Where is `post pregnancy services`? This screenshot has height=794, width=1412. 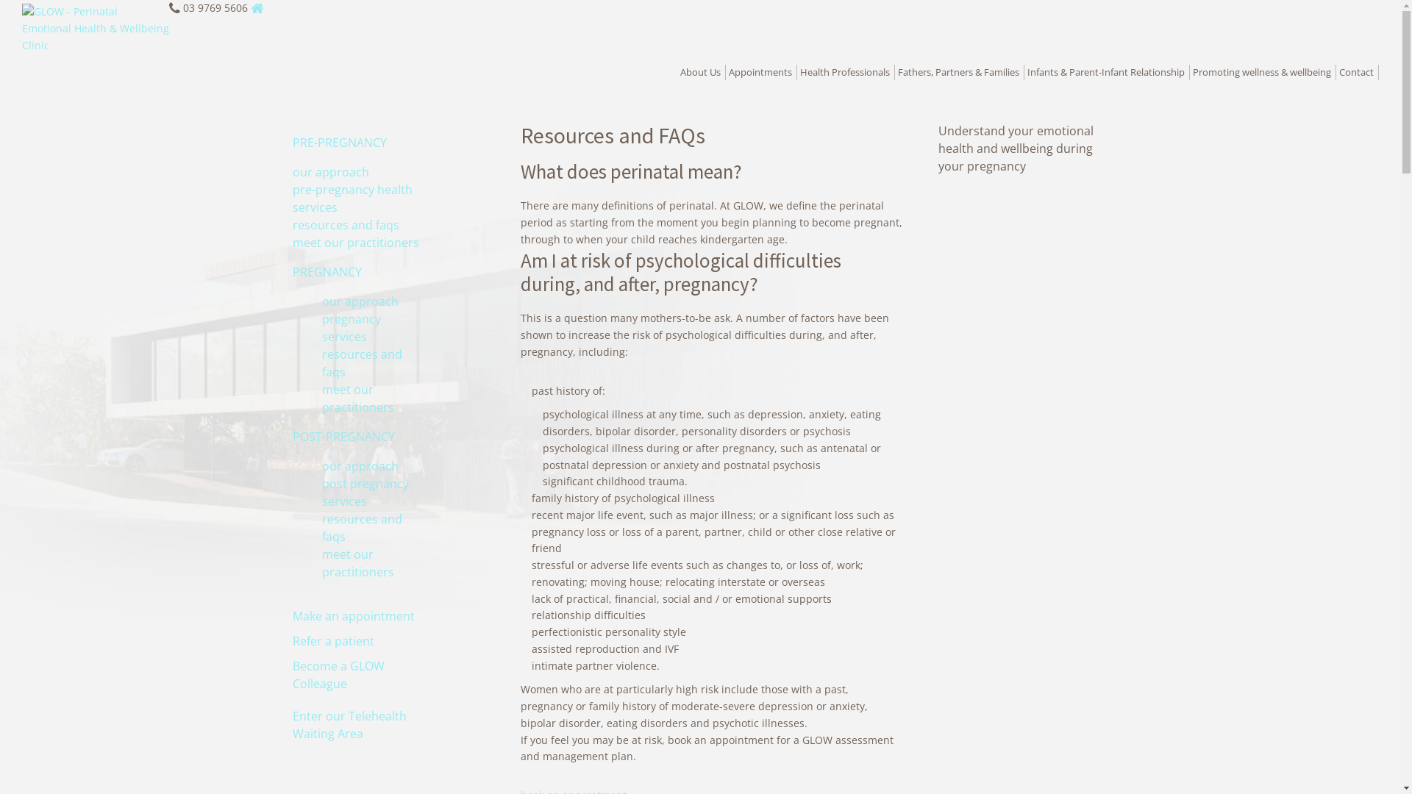
post pregnancy services is located at coordinates (366, 493).